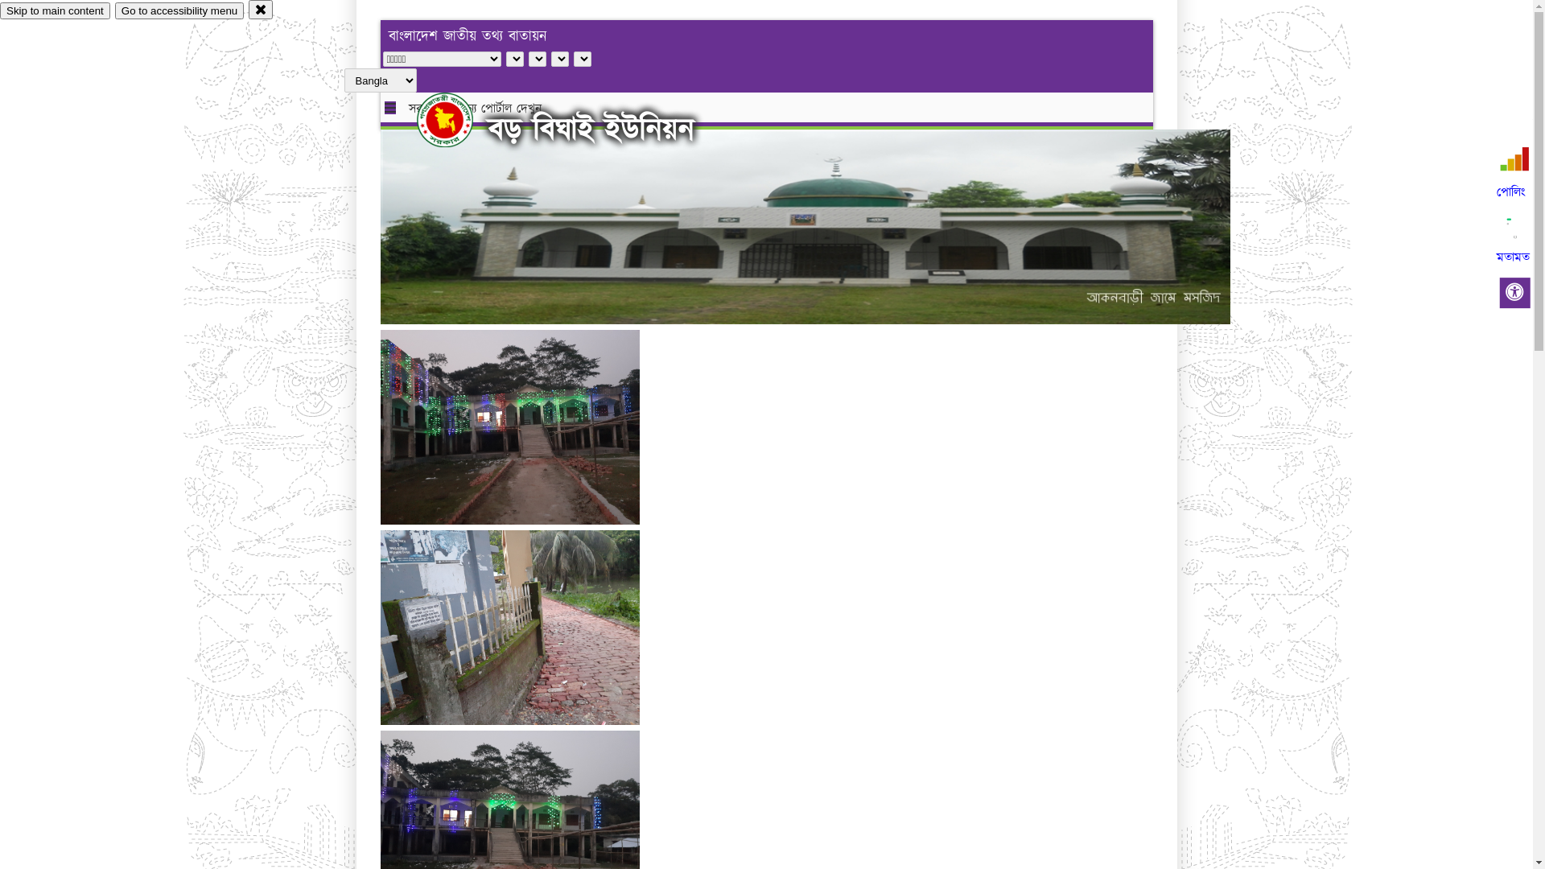 This screenshot has height=869, width=1545. What do you see at coordinates (179, 11) in the screenshot?
I see `Go to accessibility menu` at bounding box center [179, 11].